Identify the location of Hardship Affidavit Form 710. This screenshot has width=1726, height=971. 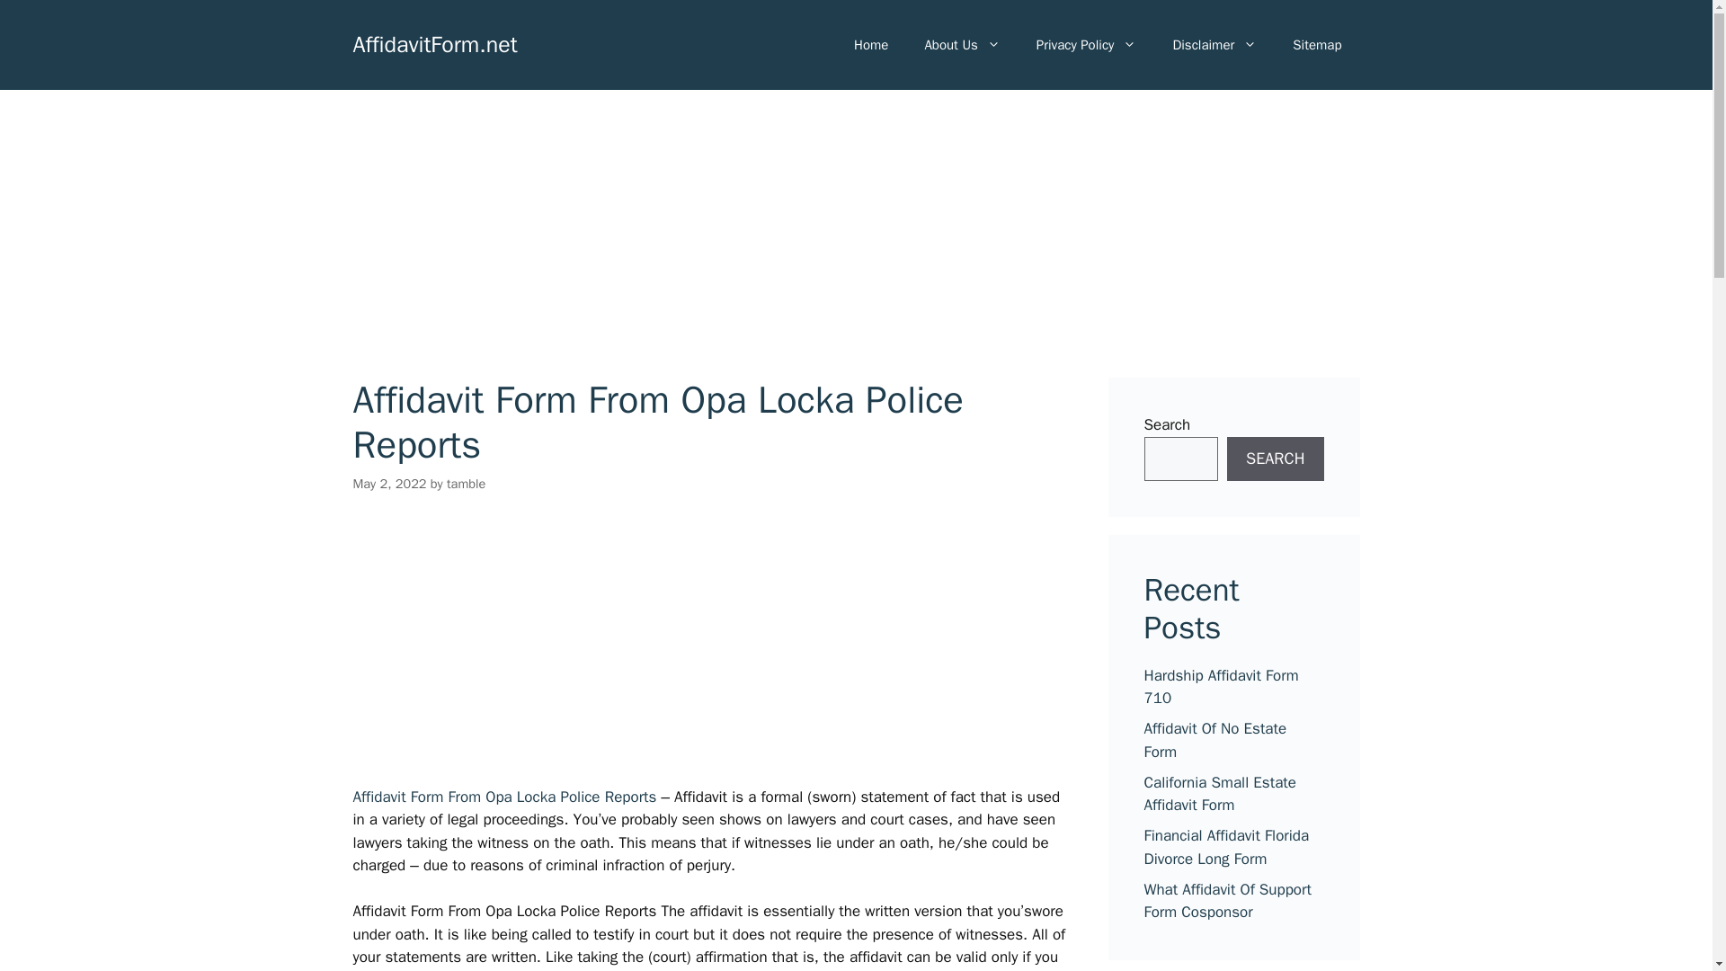
(1220, 686).